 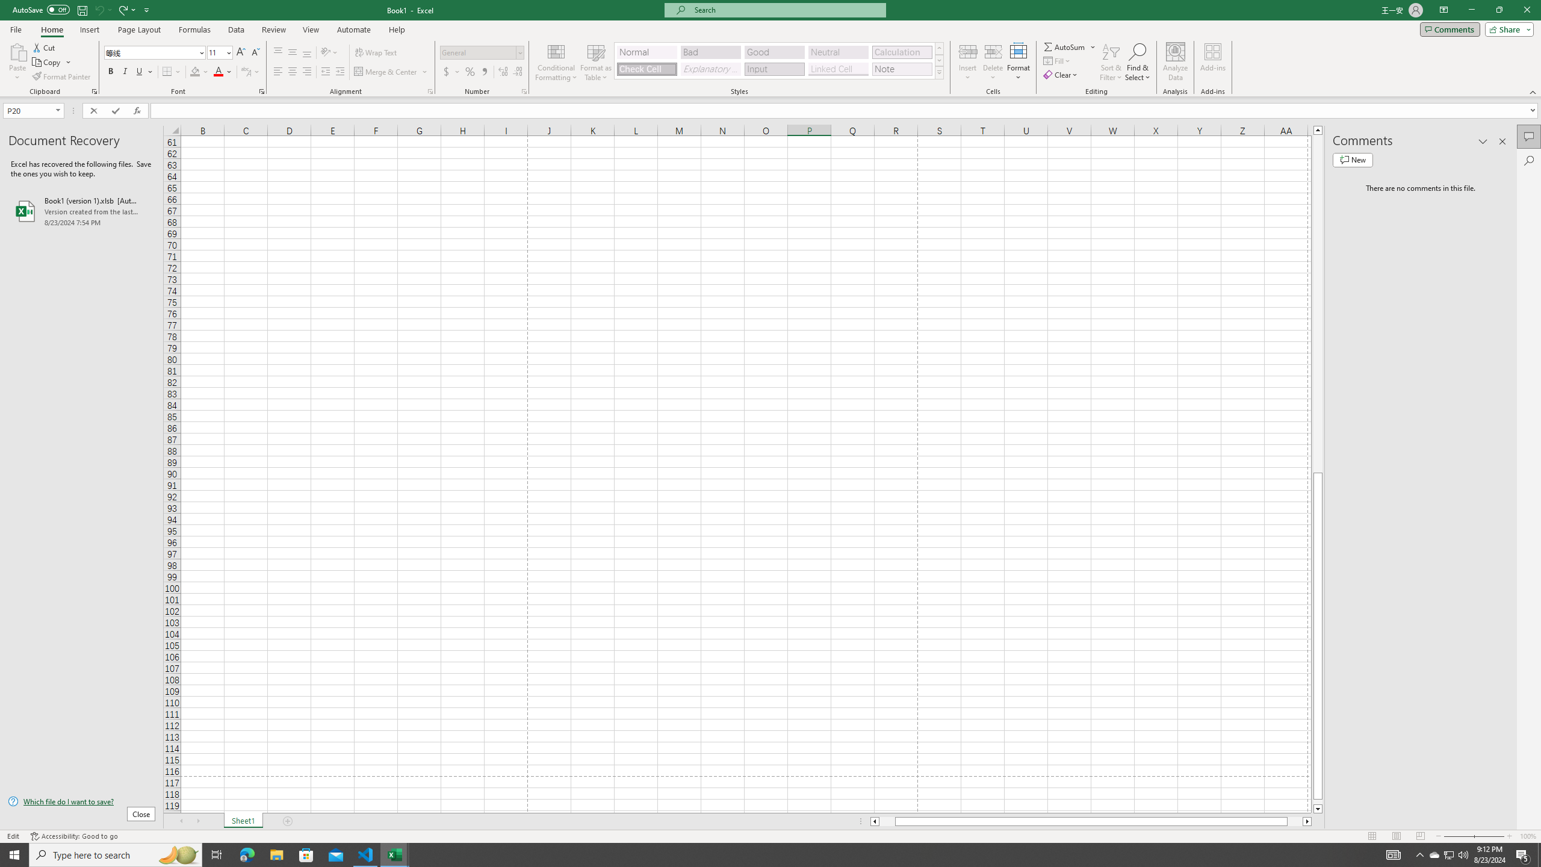 What do you see at coordinates (195, 72) in the screenshot?
I see `Fill Color RGB(255, 255, 0)` at bounding box center [195, 72].